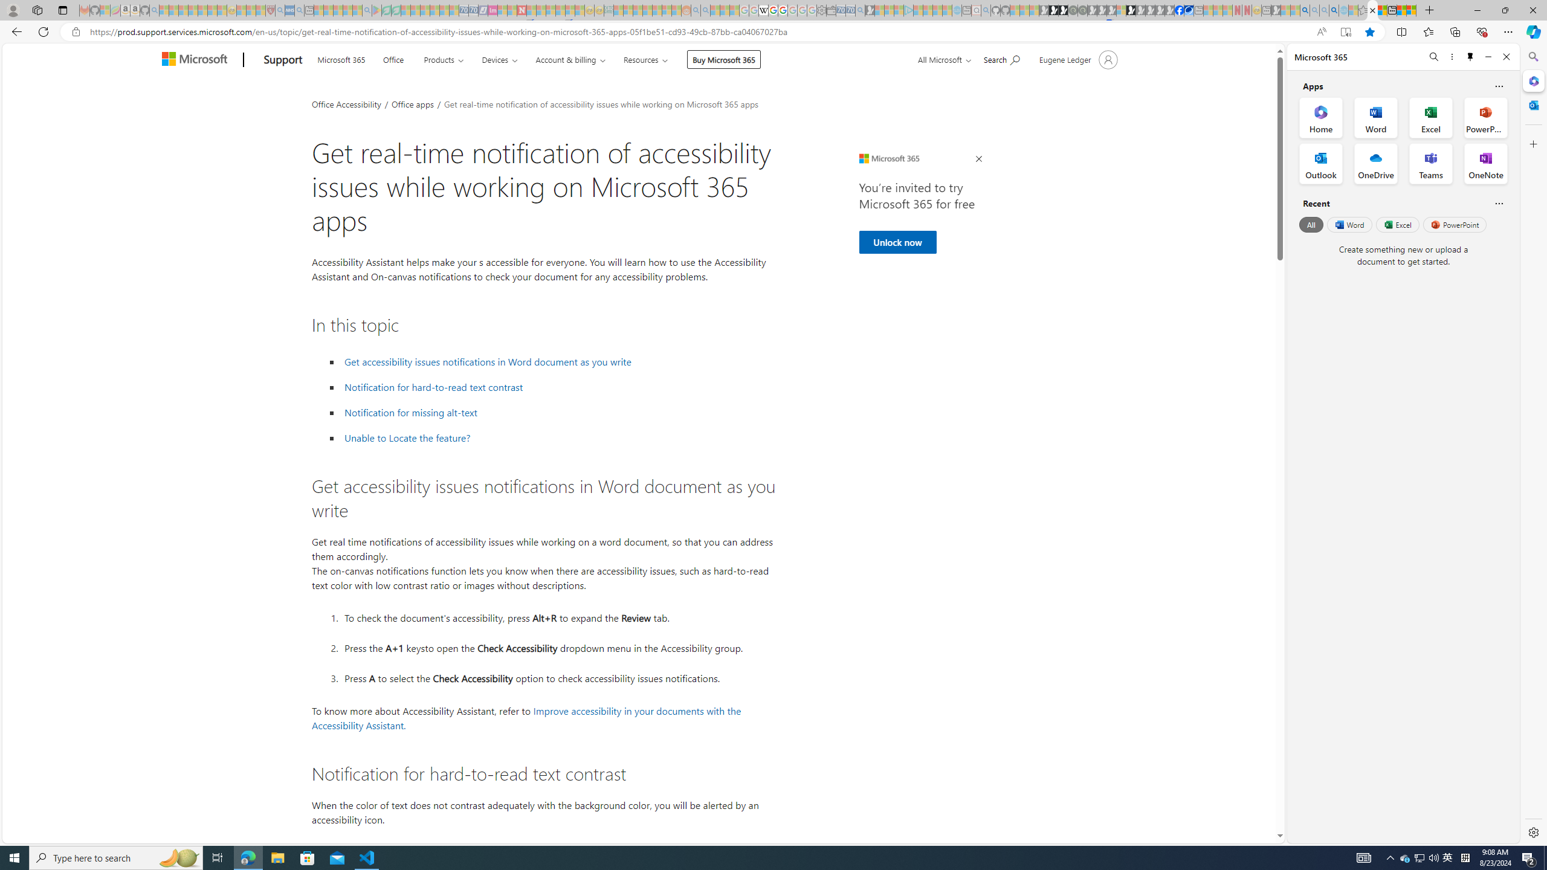  What do you see at coordinates (1532, 81) in the screenshot?
I see `Close Microsoft 365 pane` at bounding box center [1532, 81].